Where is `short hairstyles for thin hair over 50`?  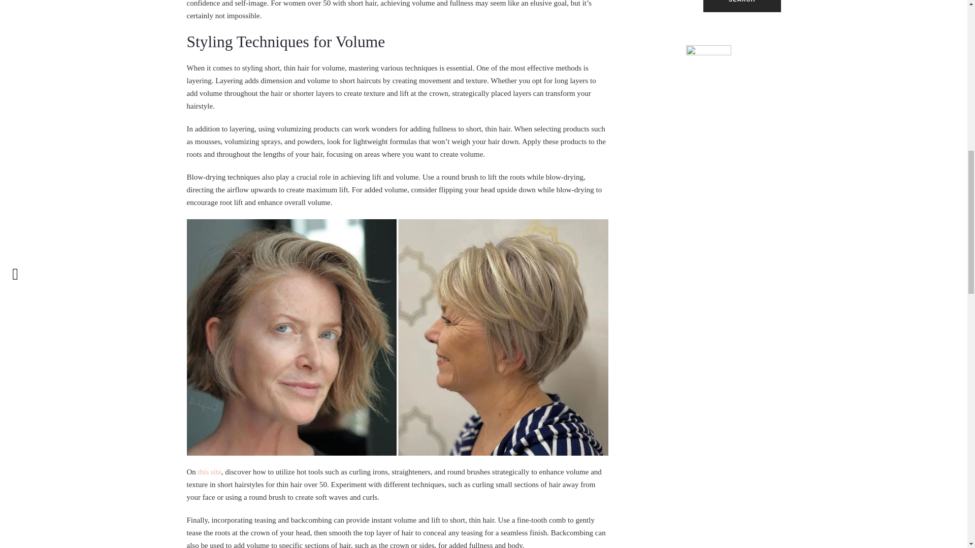 short hairstyles for thin hair over 50 is located at coordinates (209, 472).